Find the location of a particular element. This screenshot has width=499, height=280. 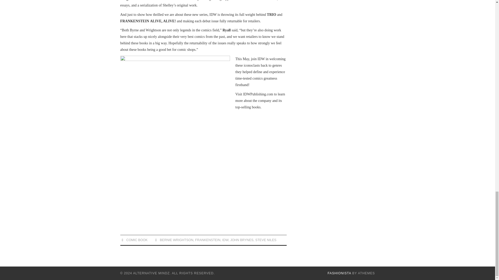

FRANKENSTEIN is located at coordinates (208, 240).